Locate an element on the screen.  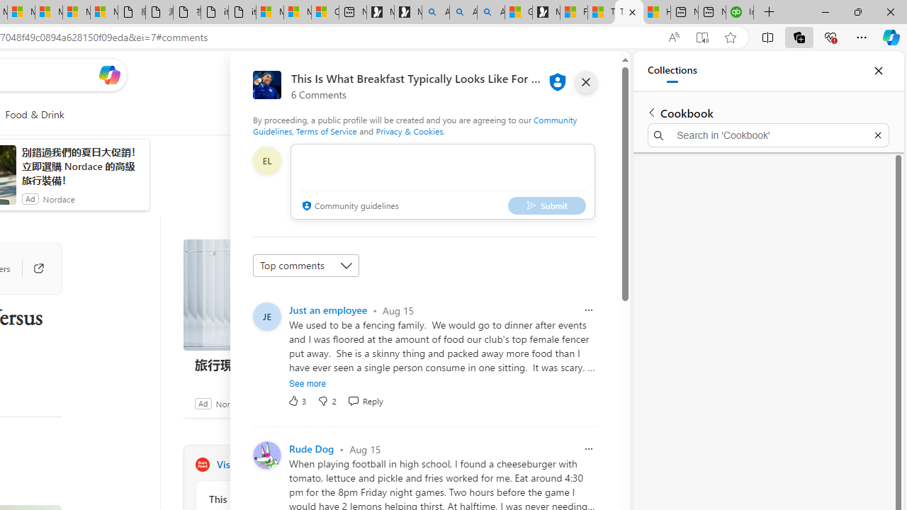
How to Use a TV as a Computer Monitor is located at coordinates (656, 13).